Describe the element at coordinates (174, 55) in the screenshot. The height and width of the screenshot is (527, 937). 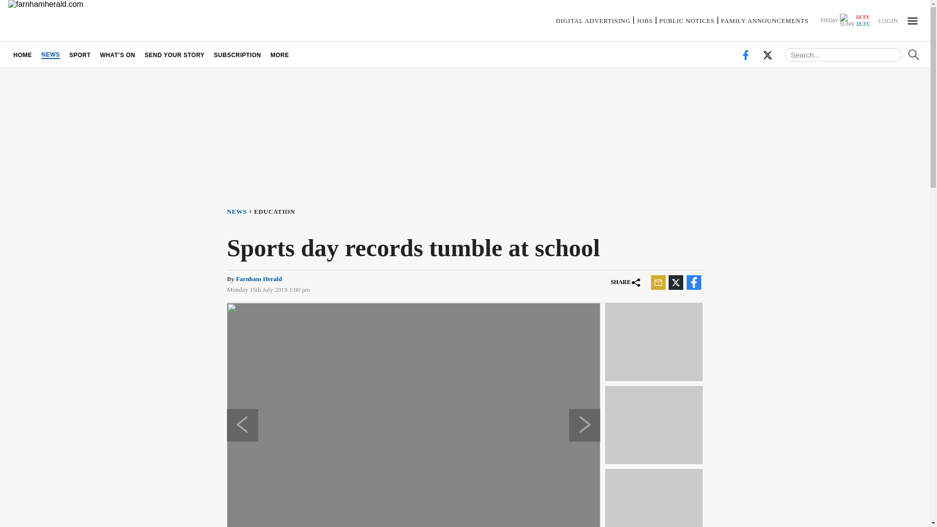
I see `SEND YOUR STORY` at that location.